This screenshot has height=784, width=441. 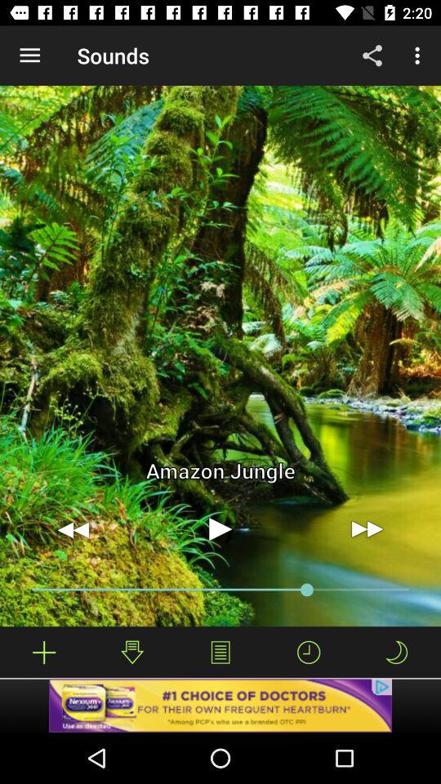 What do you see at coordinates (220, 529) in the screenshot?
I see `go to play` at bounding box center [220, 529].